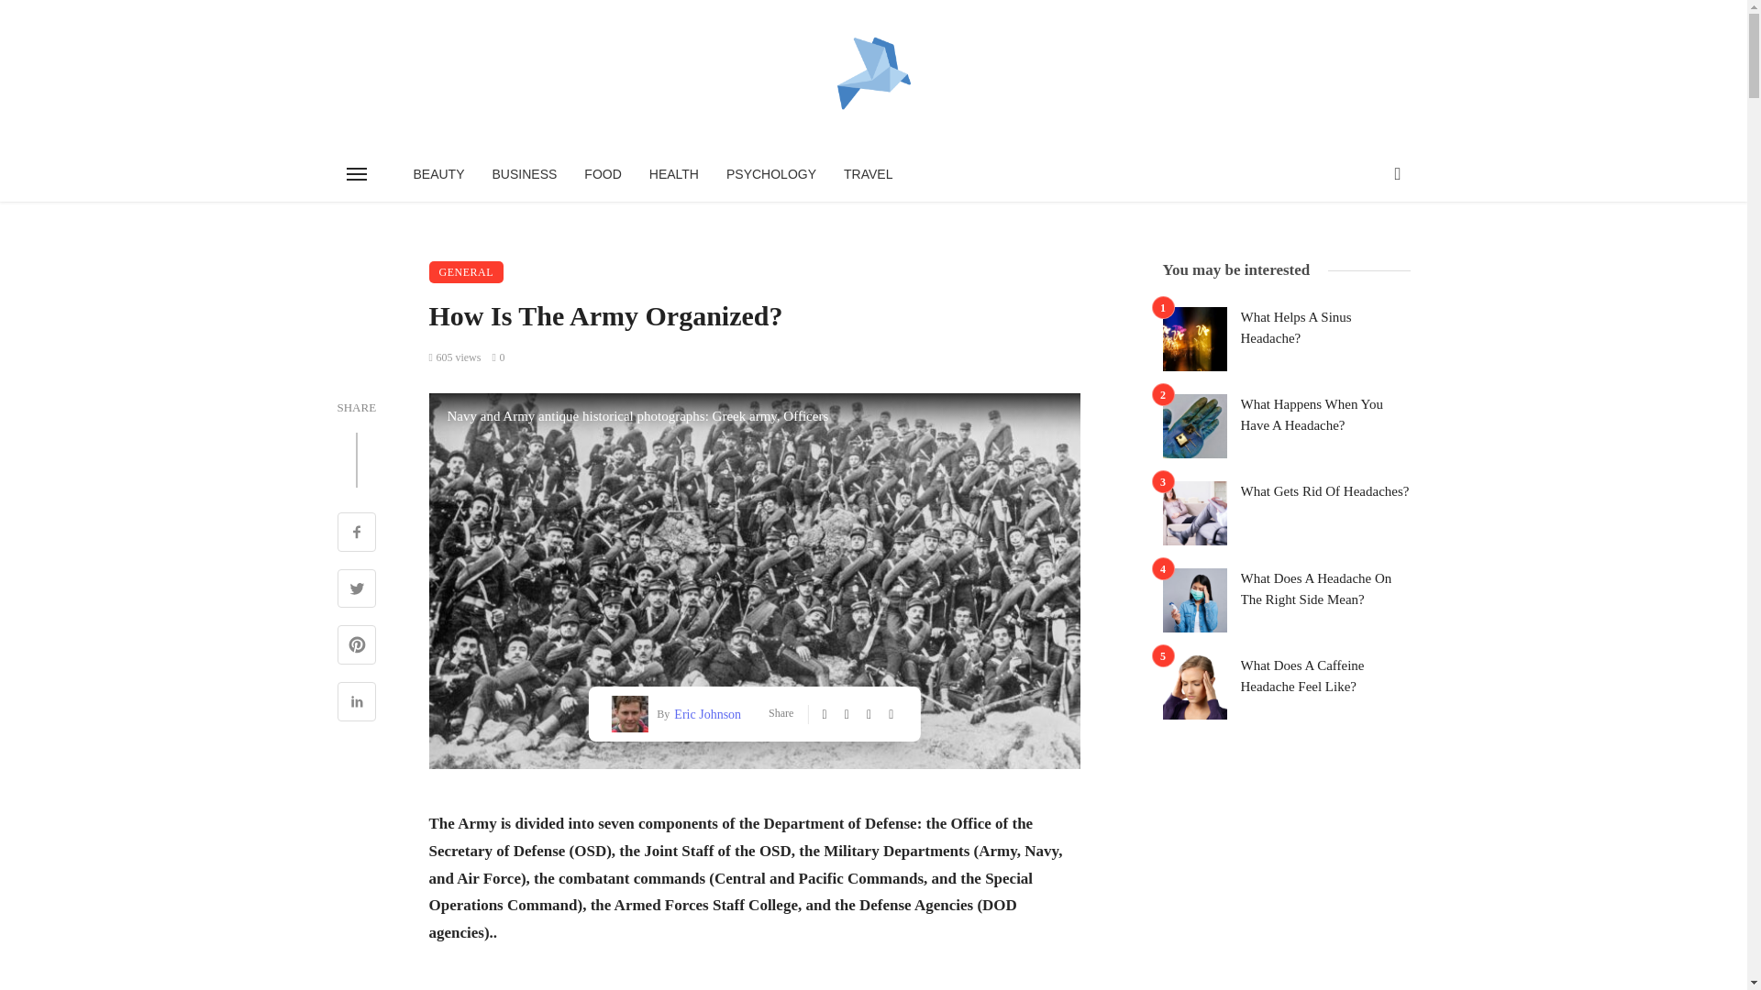  I want to click on Share on Twitter, so click(357, 590).